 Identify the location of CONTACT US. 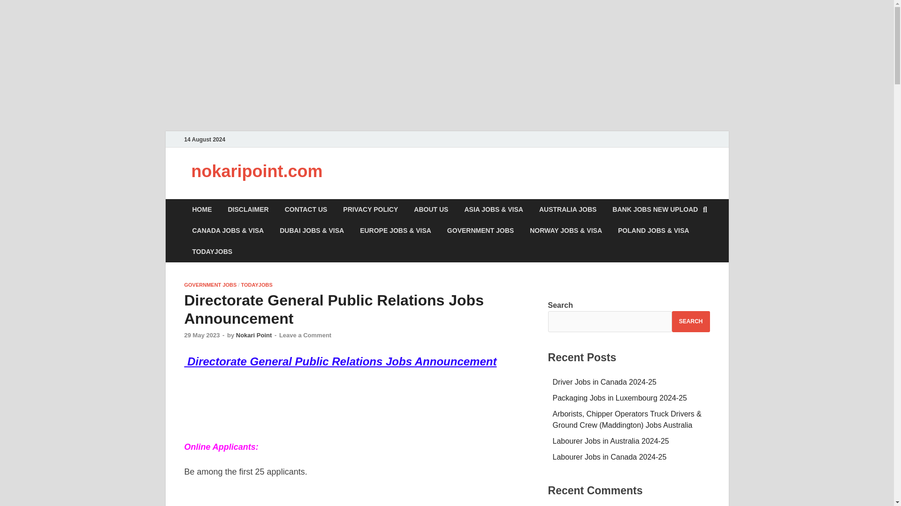
(306, 209).